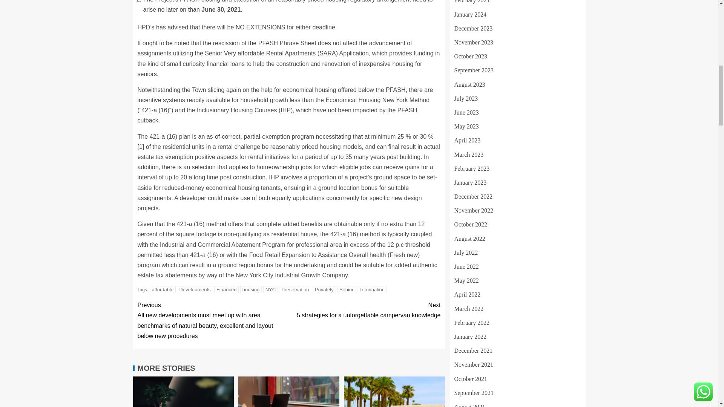  Describe the element at coordinates (163, 289) in the screenshot. I see `affordable` at that location.